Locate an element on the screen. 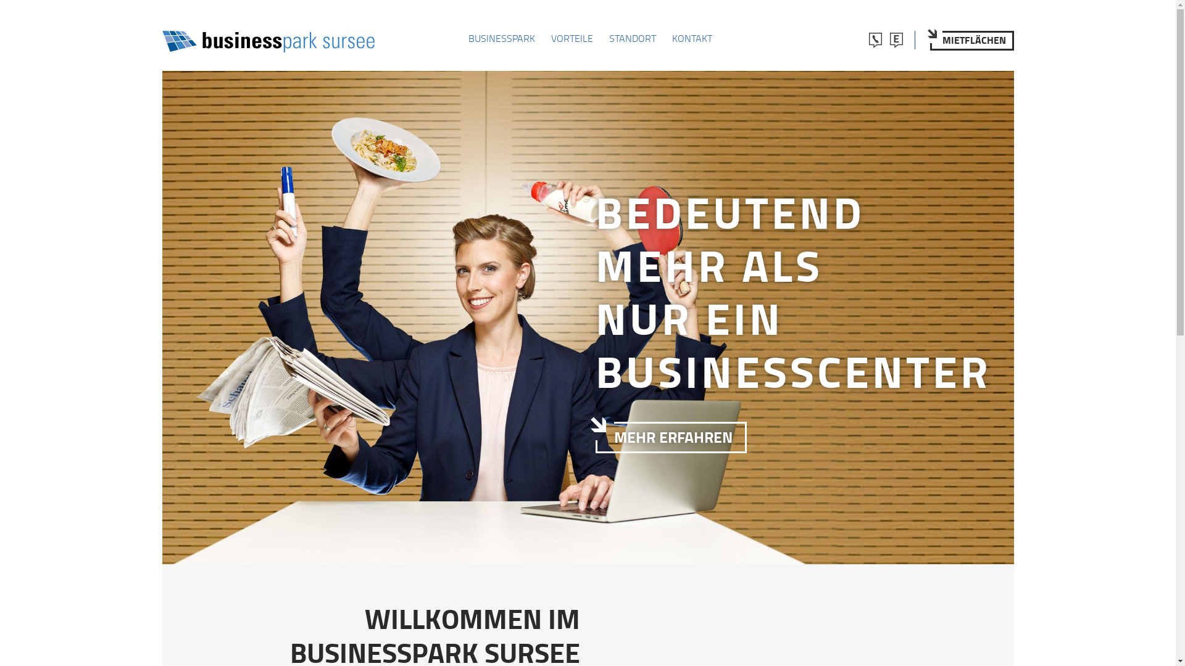 The width and height of the screenshot is (1185, 666). STANDORT is located at coordinates (632, 38).